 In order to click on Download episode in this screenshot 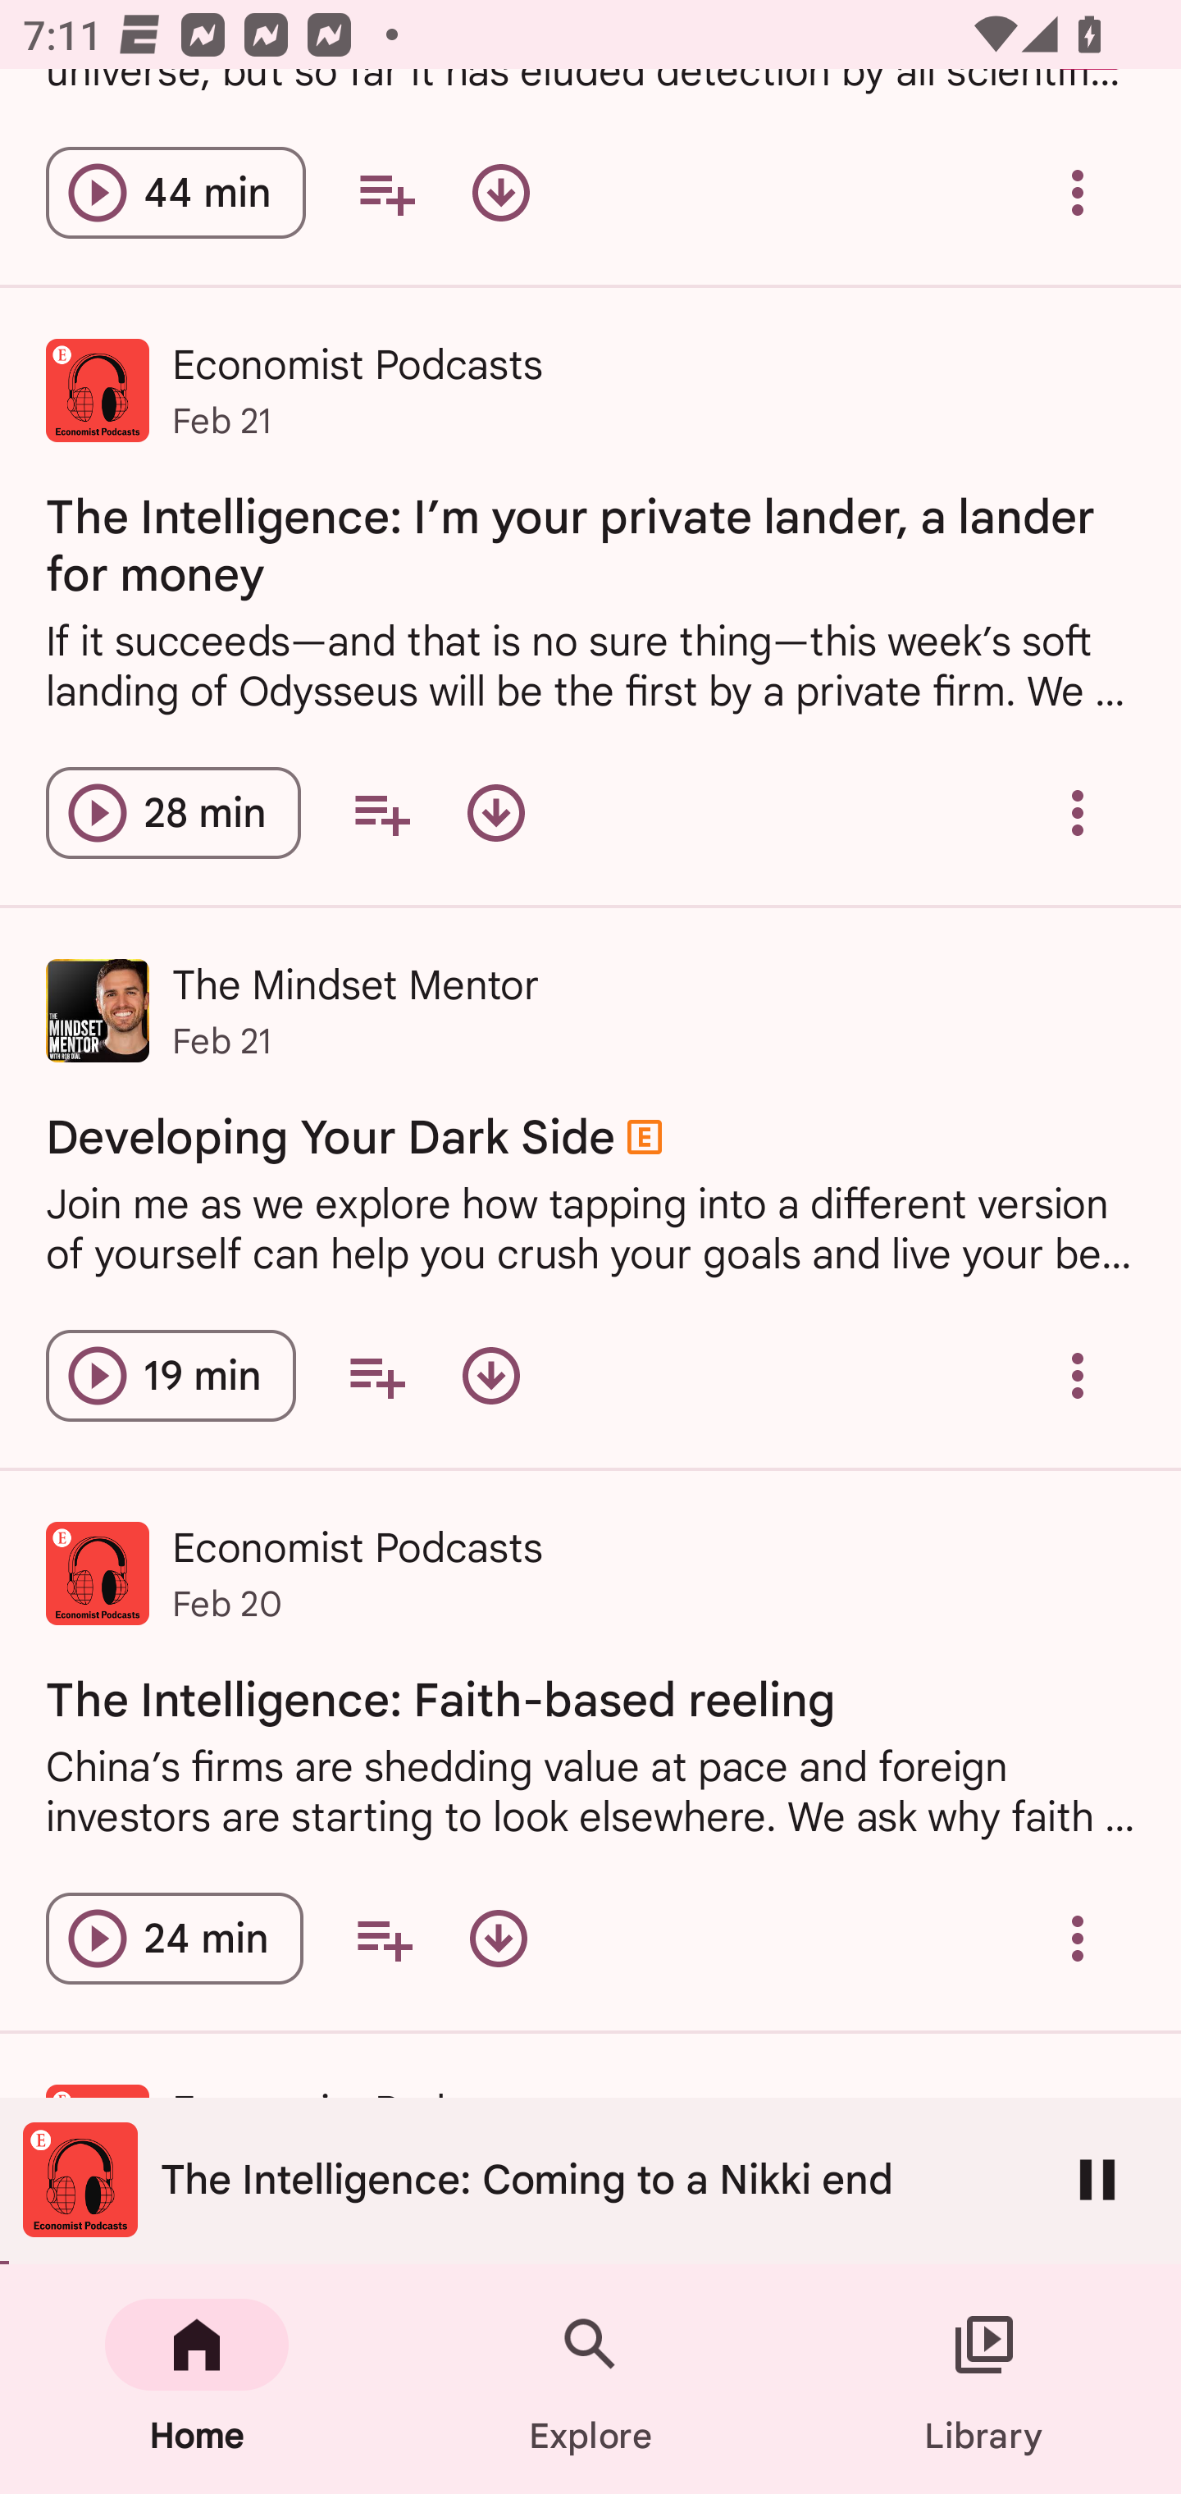, I will do `click(501, 194)`.